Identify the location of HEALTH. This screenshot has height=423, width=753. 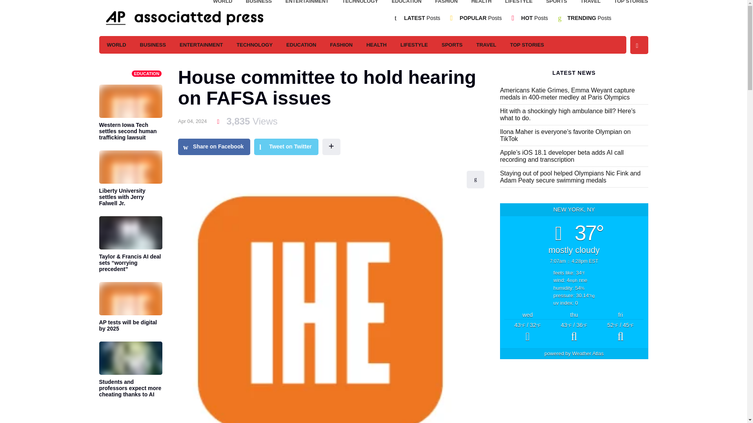
(481, 3).